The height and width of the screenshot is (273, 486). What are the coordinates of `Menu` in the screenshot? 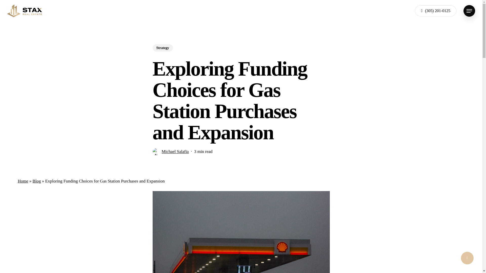 It's located at (469, 11).